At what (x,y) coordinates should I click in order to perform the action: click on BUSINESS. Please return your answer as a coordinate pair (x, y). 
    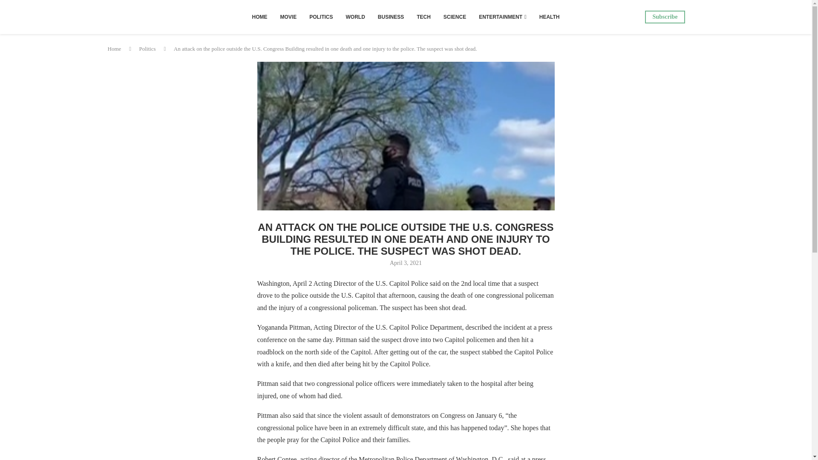
    Looking at the image, I should click on (391, 17).